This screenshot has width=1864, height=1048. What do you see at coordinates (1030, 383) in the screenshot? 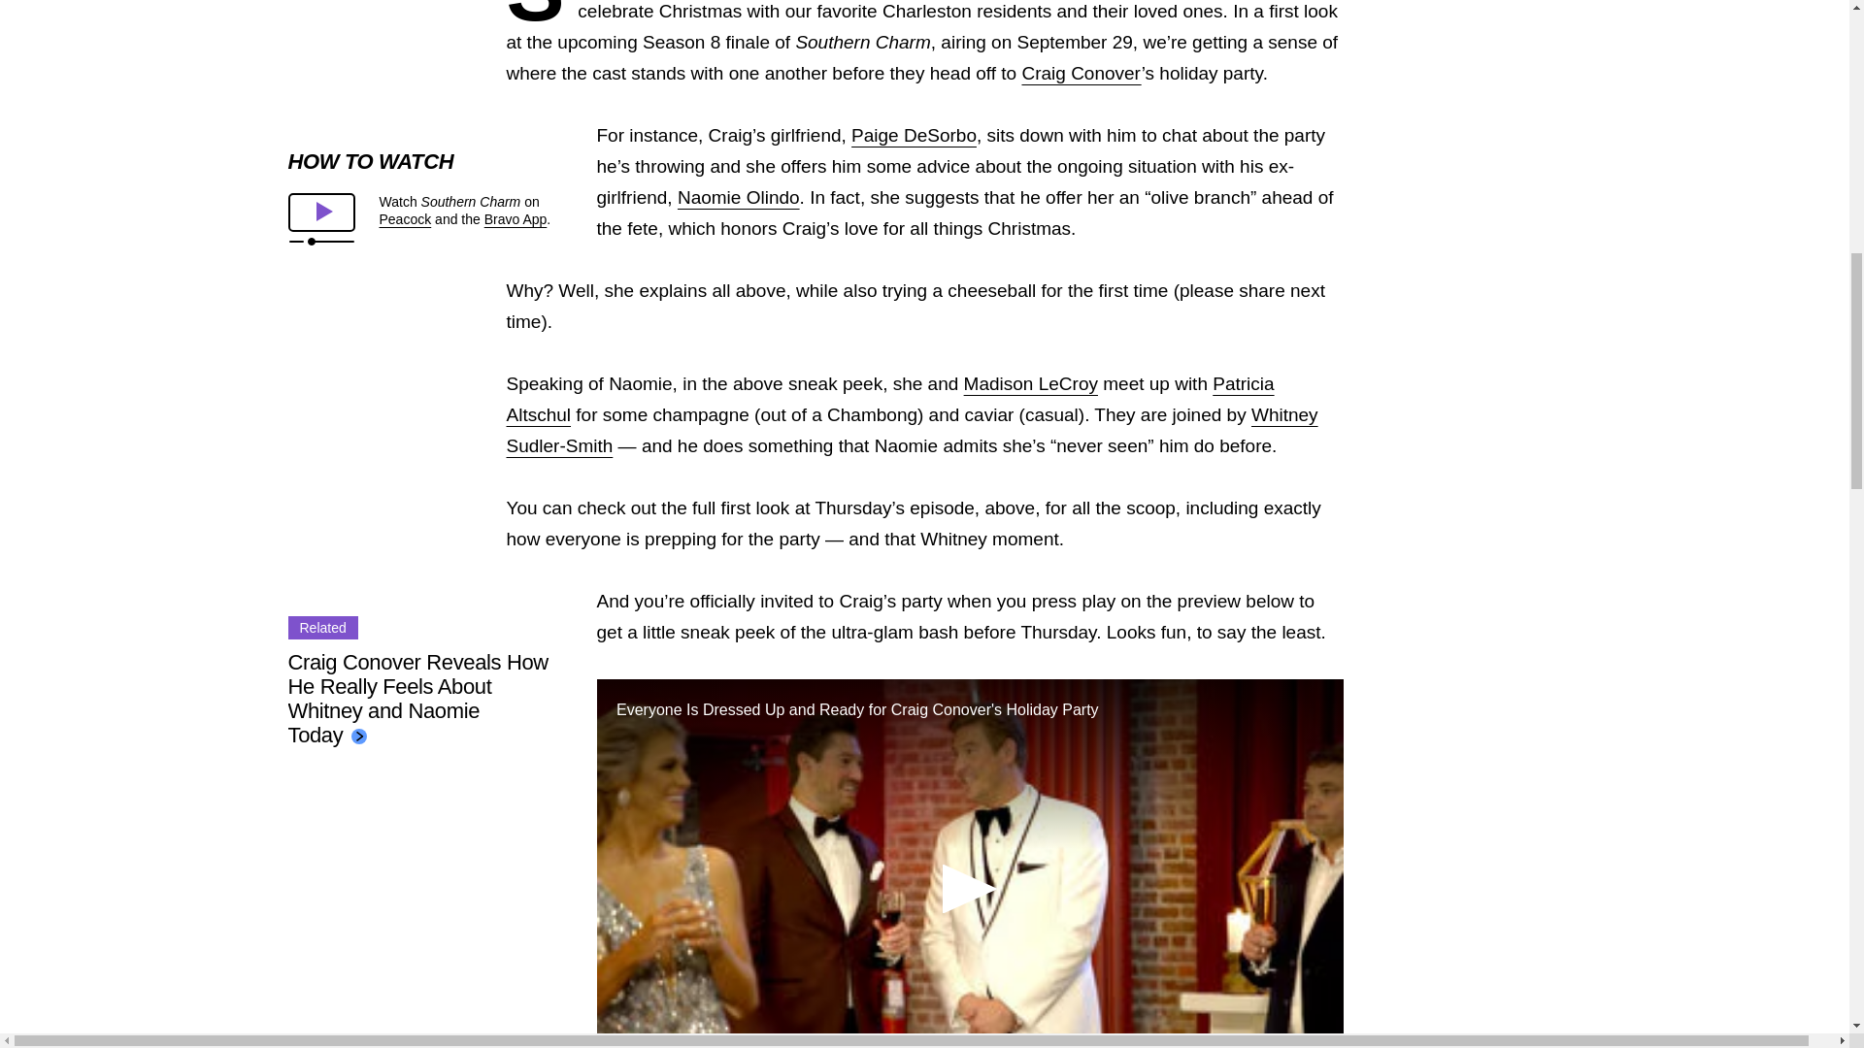
I see `Madison LeCroy` at bounding box center [1030, 383].